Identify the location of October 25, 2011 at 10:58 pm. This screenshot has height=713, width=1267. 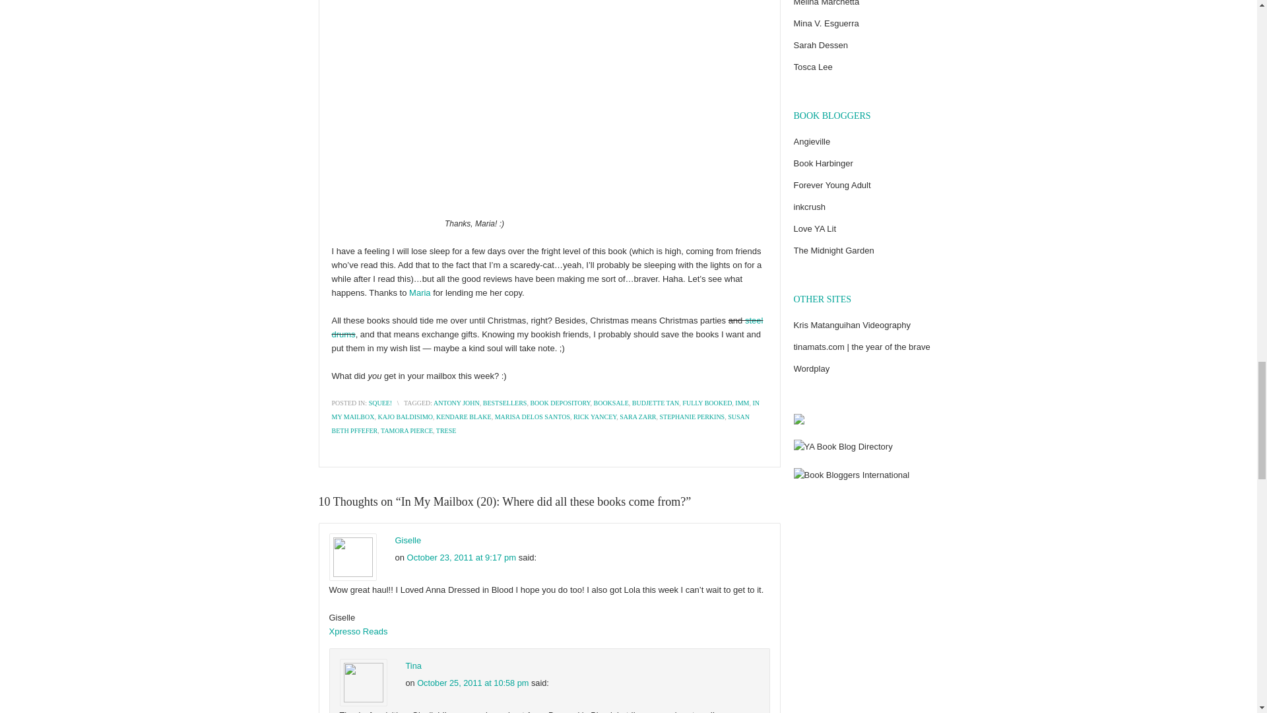
(472, 683).